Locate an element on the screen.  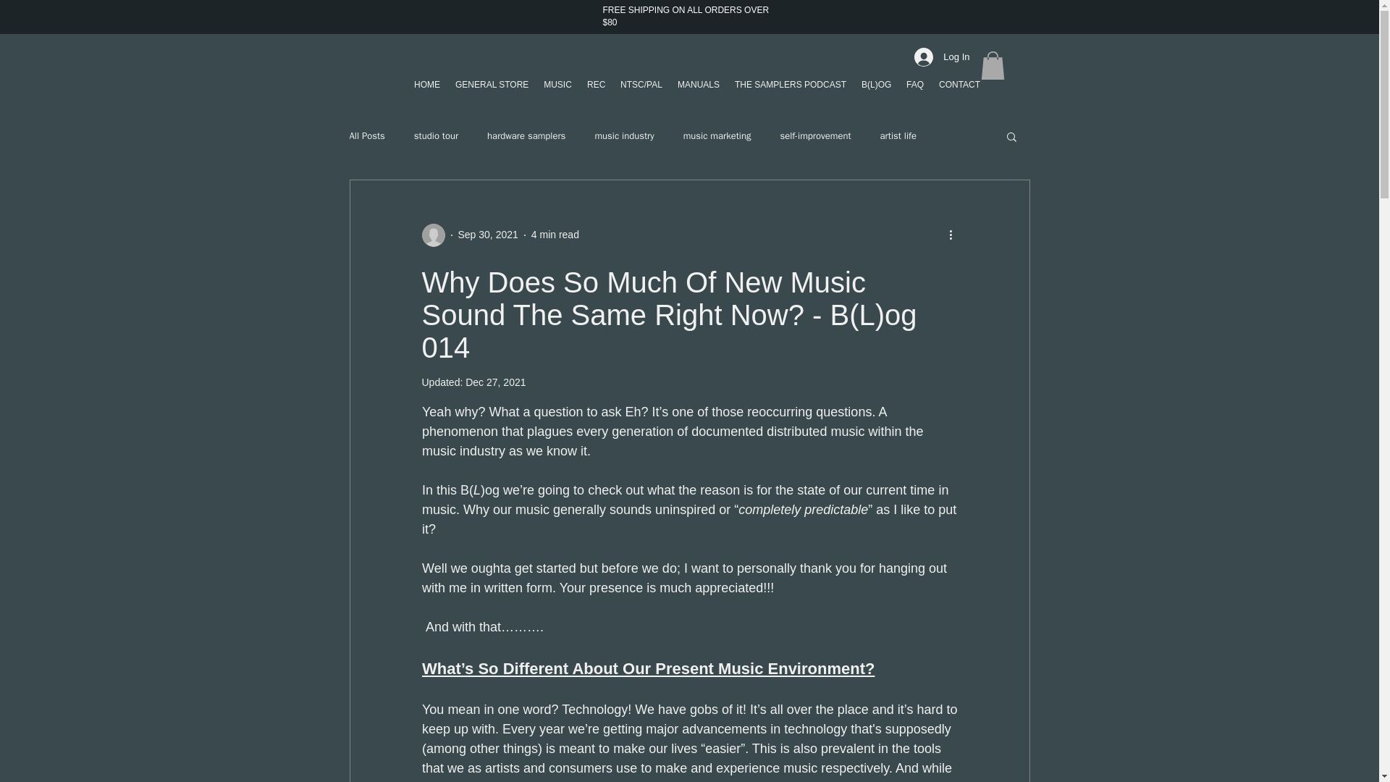
music industry is located at coordinates (624, 136).